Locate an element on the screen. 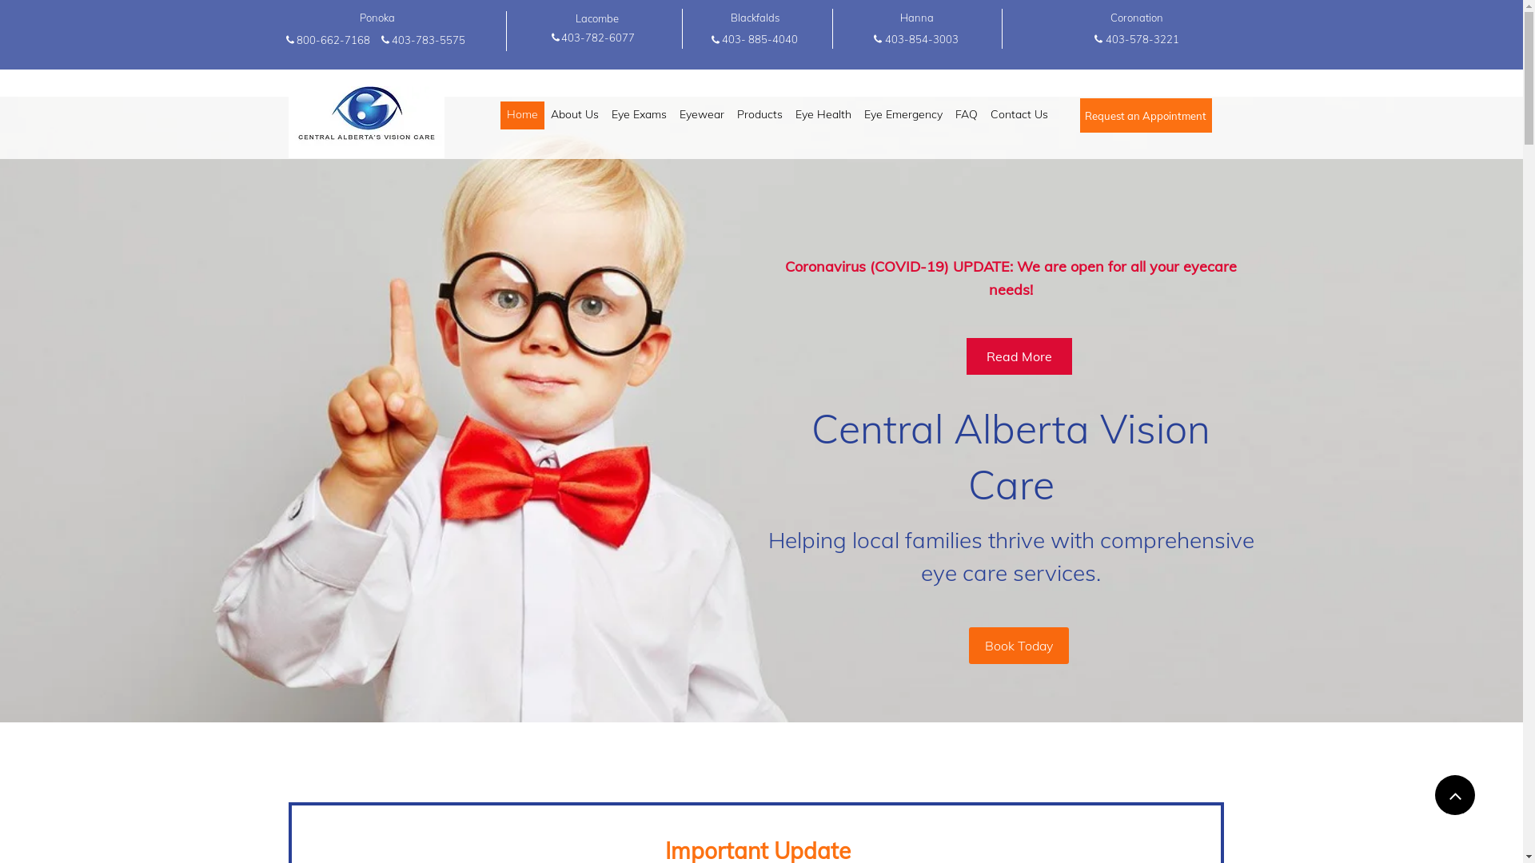 The height and width of the screenshot is (863, 1535). 800-662-7168 is located at coordinates (333, 40).